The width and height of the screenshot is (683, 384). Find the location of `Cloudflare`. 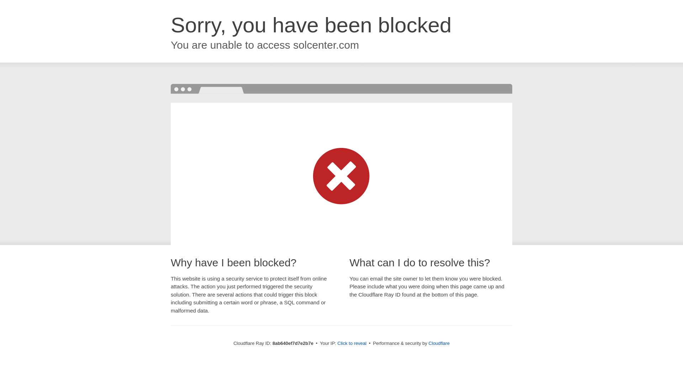

Cloudflare is located at coordinates (439, 343).